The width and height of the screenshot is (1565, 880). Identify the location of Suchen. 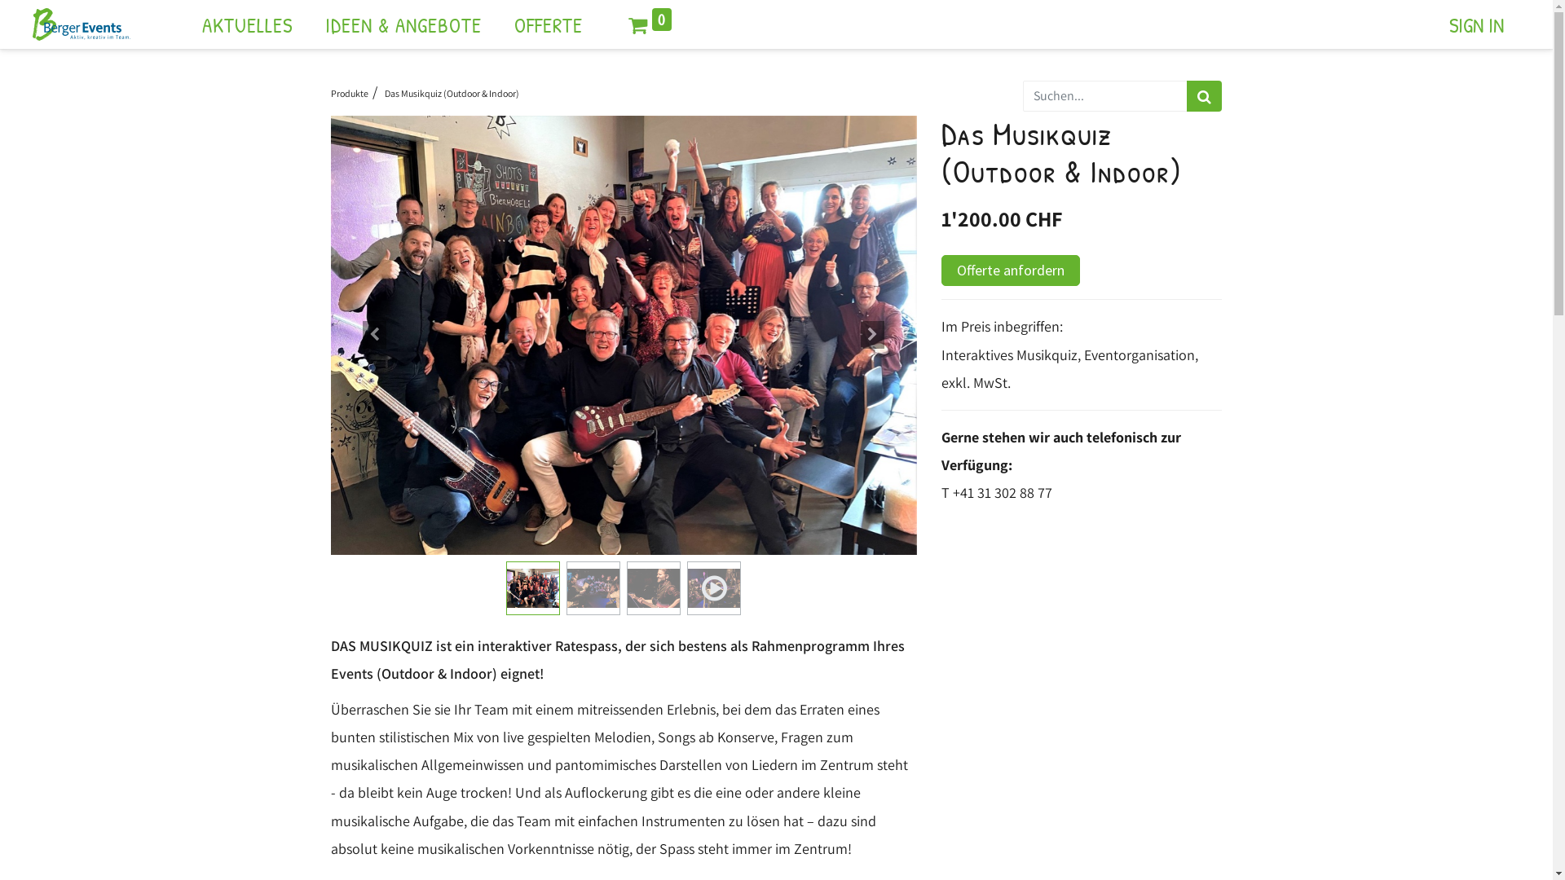
(1205, 96).